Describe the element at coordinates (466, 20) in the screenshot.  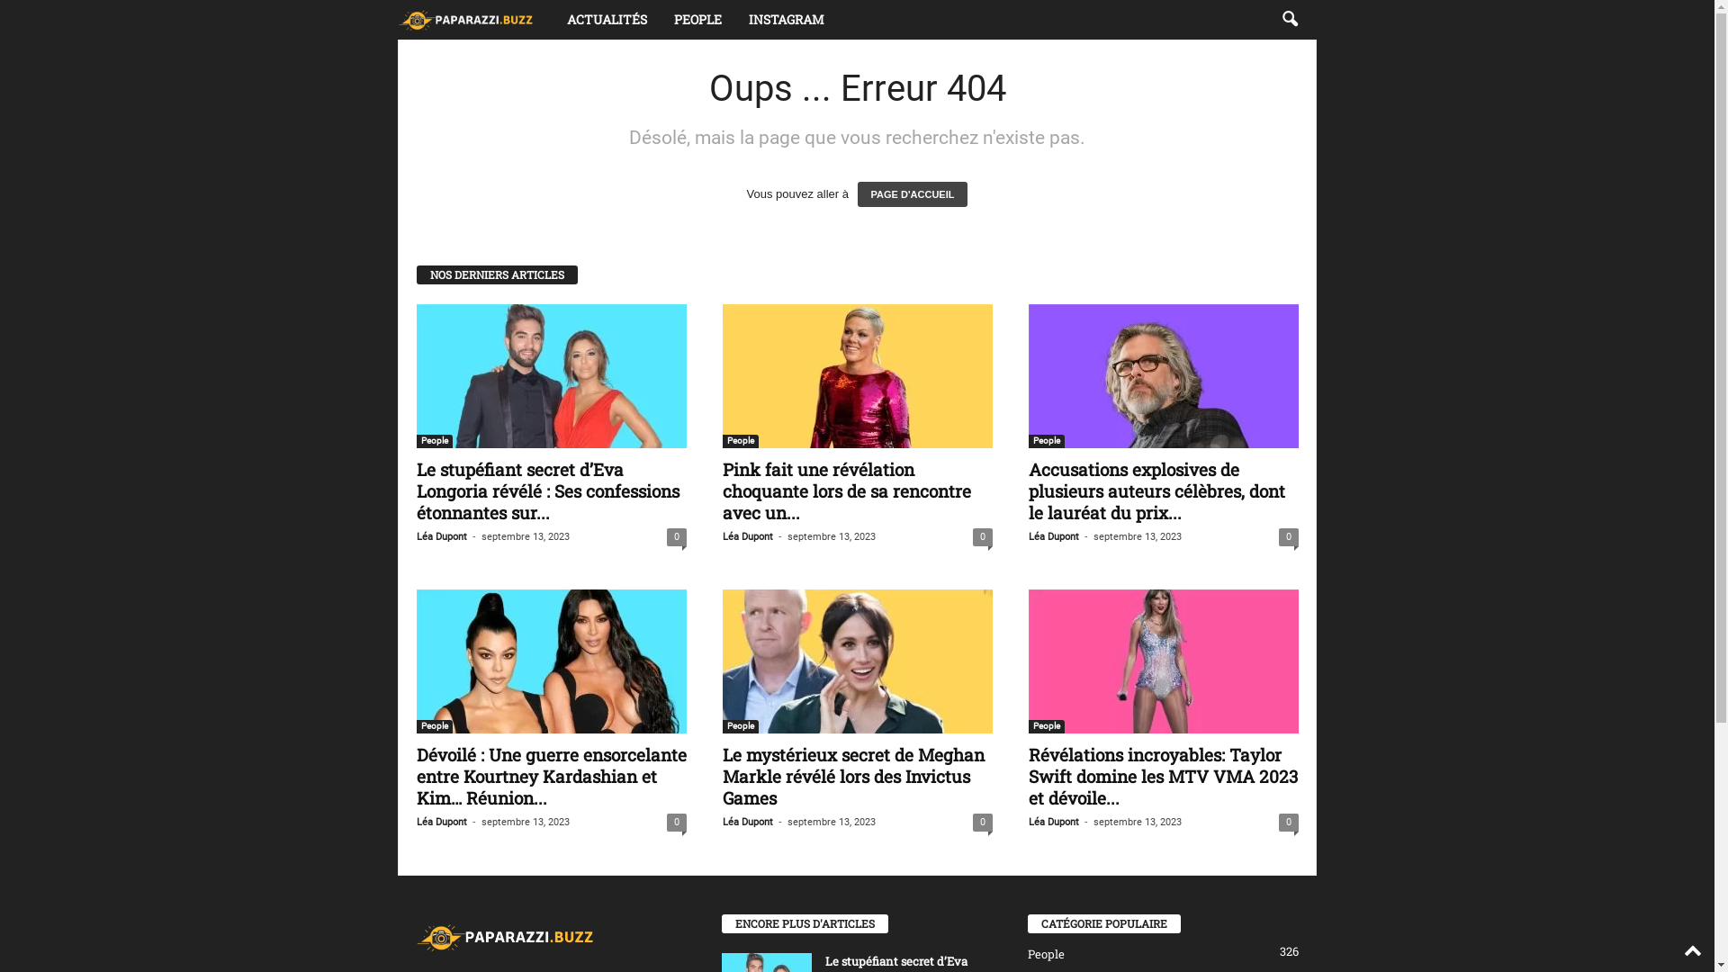
I see `Paparazzi` at that location.